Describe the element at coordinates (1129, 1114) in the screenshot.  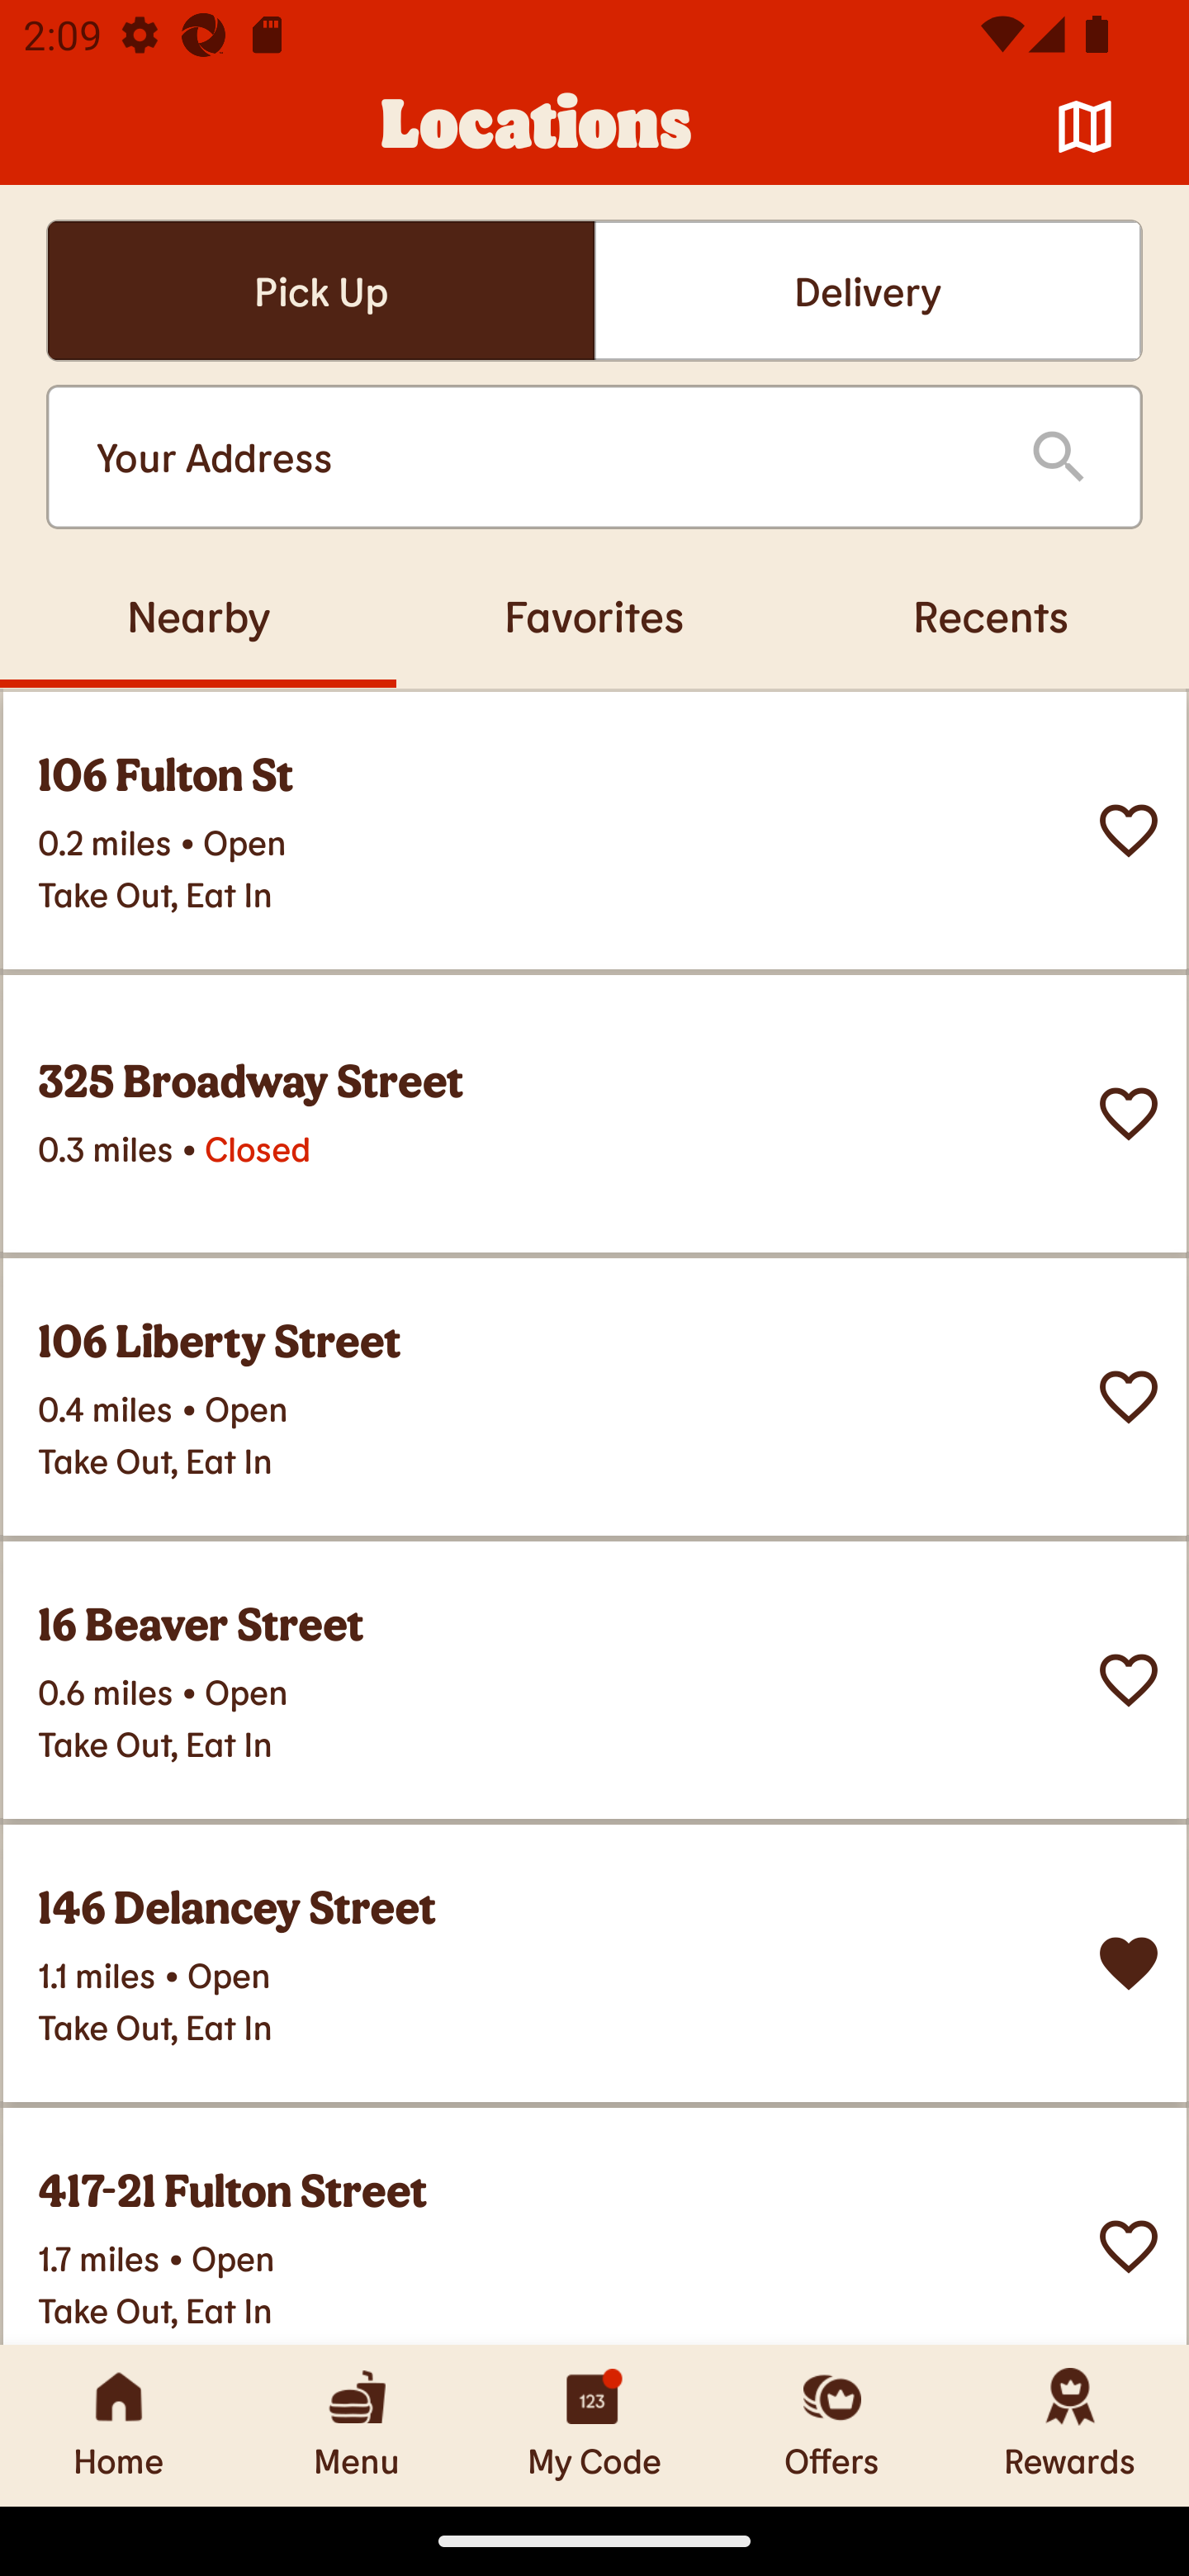
I see `Set this restaurant as a favorite ` at that location.